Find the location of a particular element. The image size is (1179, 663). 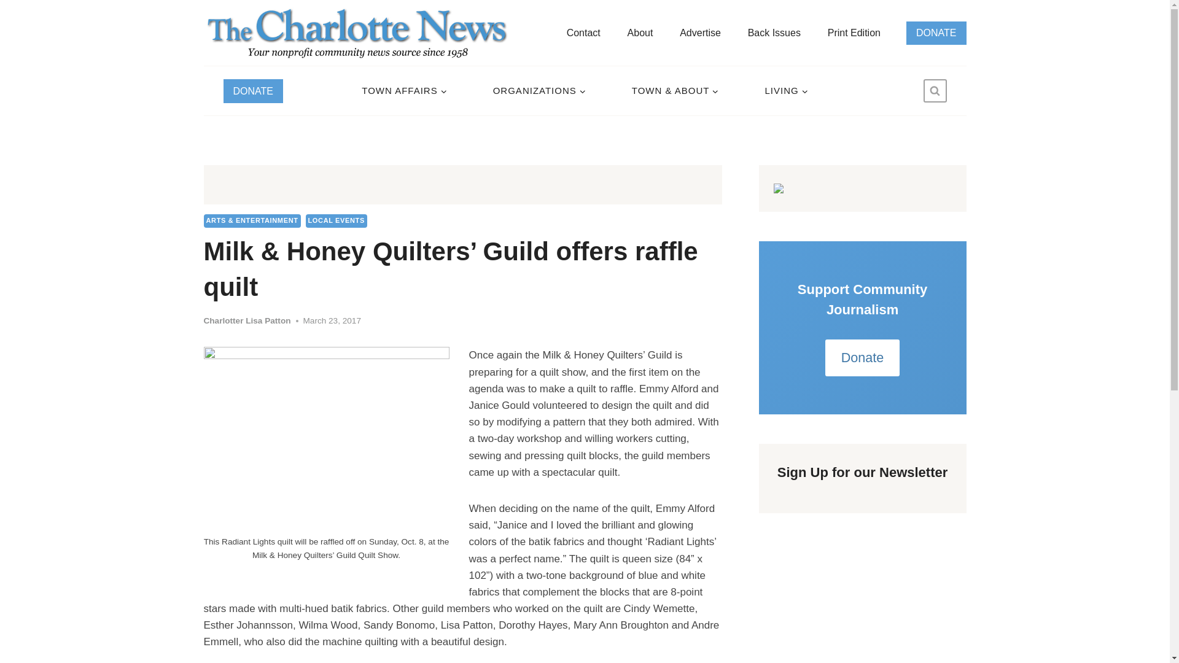

DONATE is located at coordinates (253, 91).